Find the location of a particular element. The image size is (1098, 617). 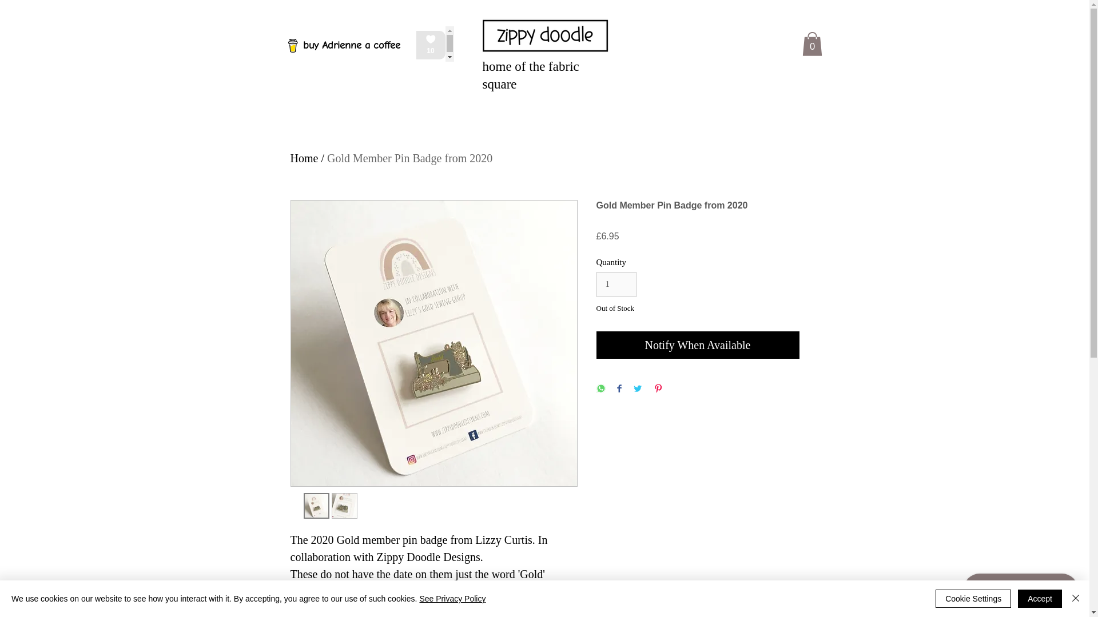

Home is located at coordinates (304, 158).